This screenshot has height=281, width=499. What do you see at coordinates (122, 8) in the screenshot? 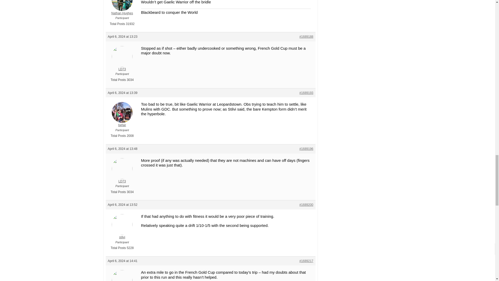
I see `View Nathan Hughes's profile` at bounding box center [122, 8].